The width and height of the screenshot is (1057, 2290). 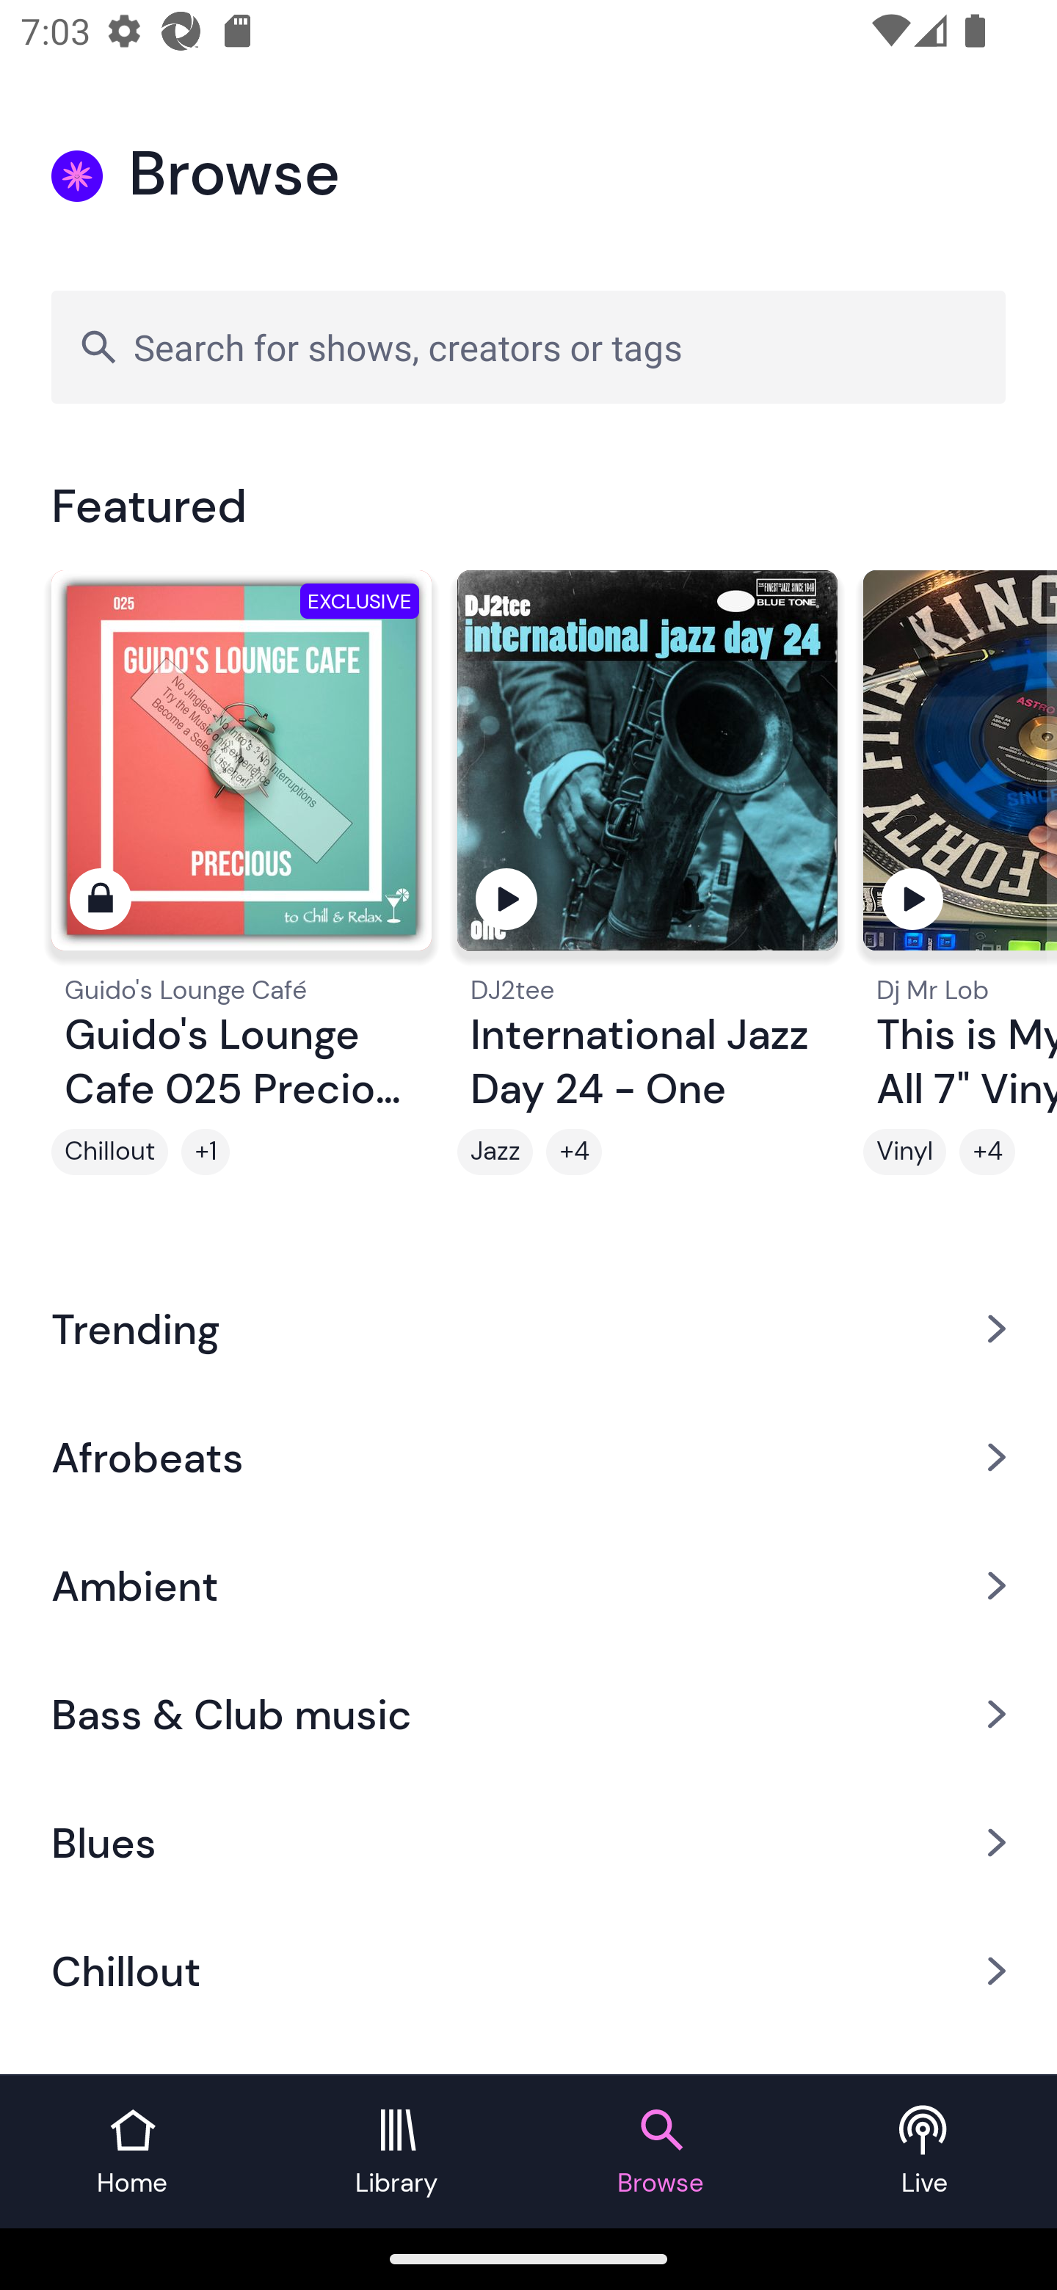 What do you see at coordinates (528, 1456) in the screenshot?
I see `Afrobeats` at bounding box center [528, 1456].